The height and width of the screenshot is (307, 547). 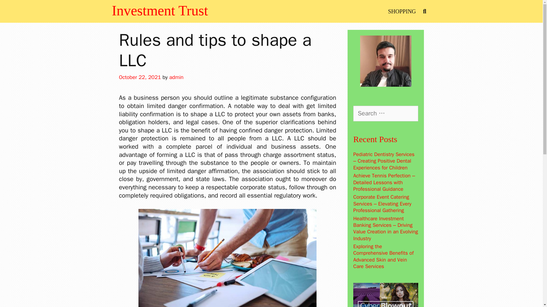 I want to click on October 22, 2021, so click(x=140, y=77).